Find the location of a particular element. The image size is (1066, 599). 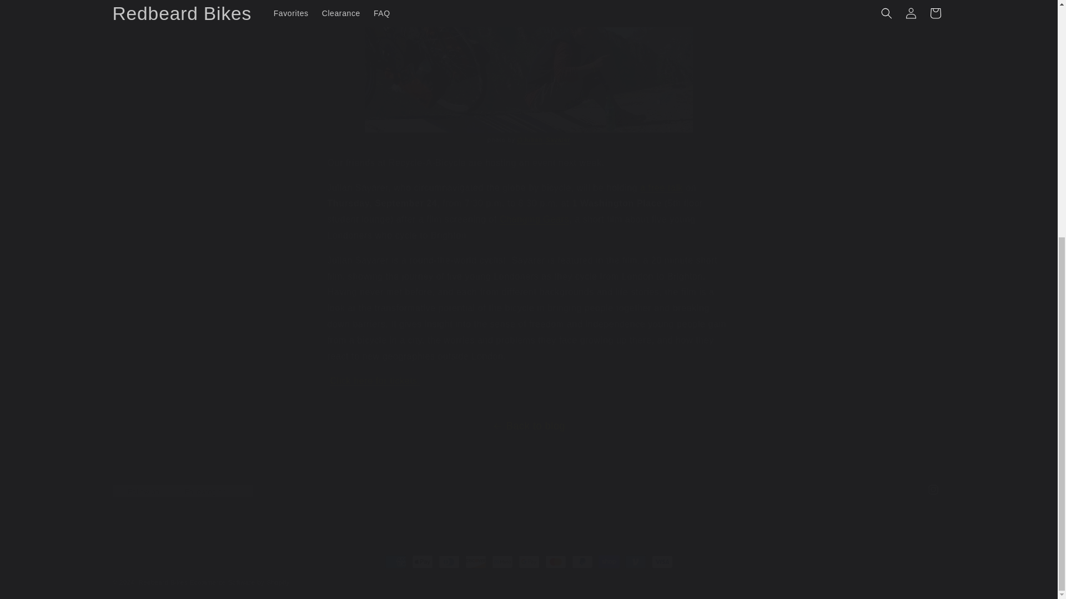

Redbeard Bikes is located at coordinates (163, 582).